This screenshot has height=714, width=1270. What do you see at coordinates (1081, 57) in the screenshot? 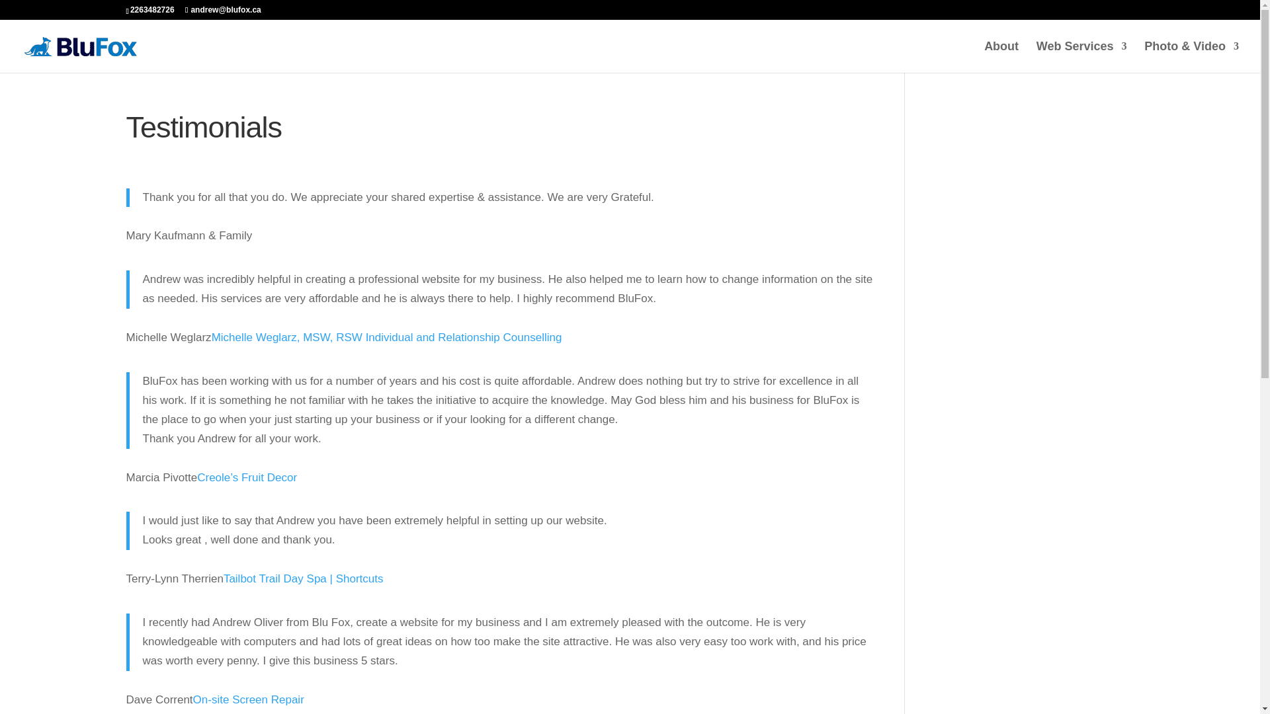
I see `Web Services` at bounding box center [1081, 57].